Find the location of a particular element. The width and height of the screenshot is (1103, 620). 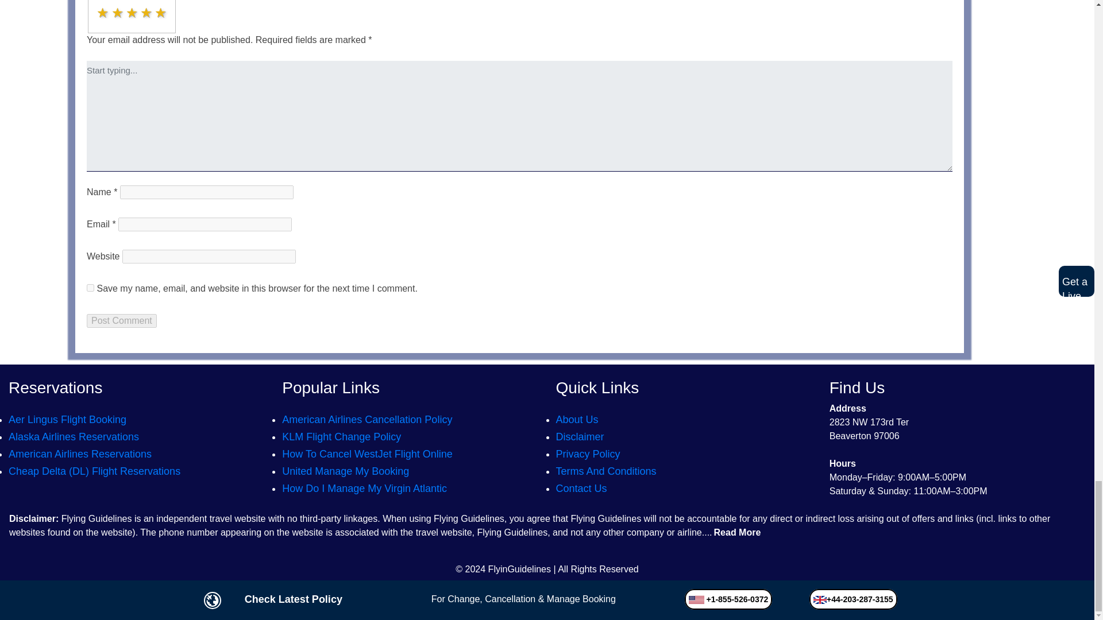

Rocks! is located at coordinates (161, 13).